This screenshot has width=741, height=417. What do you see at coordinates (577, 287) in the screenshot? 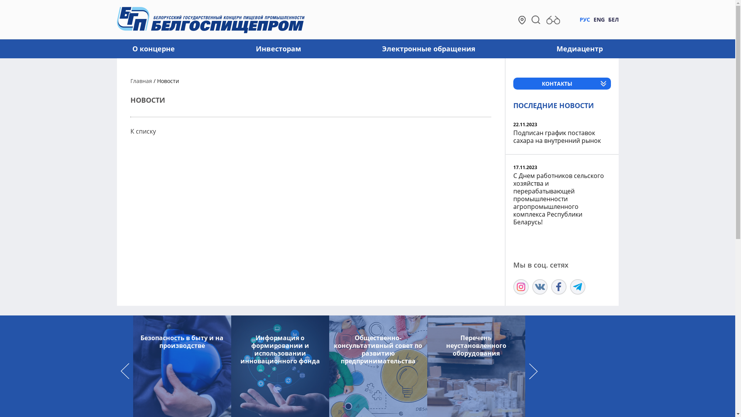
I see `Telegram` at bounding box center [577, 287].